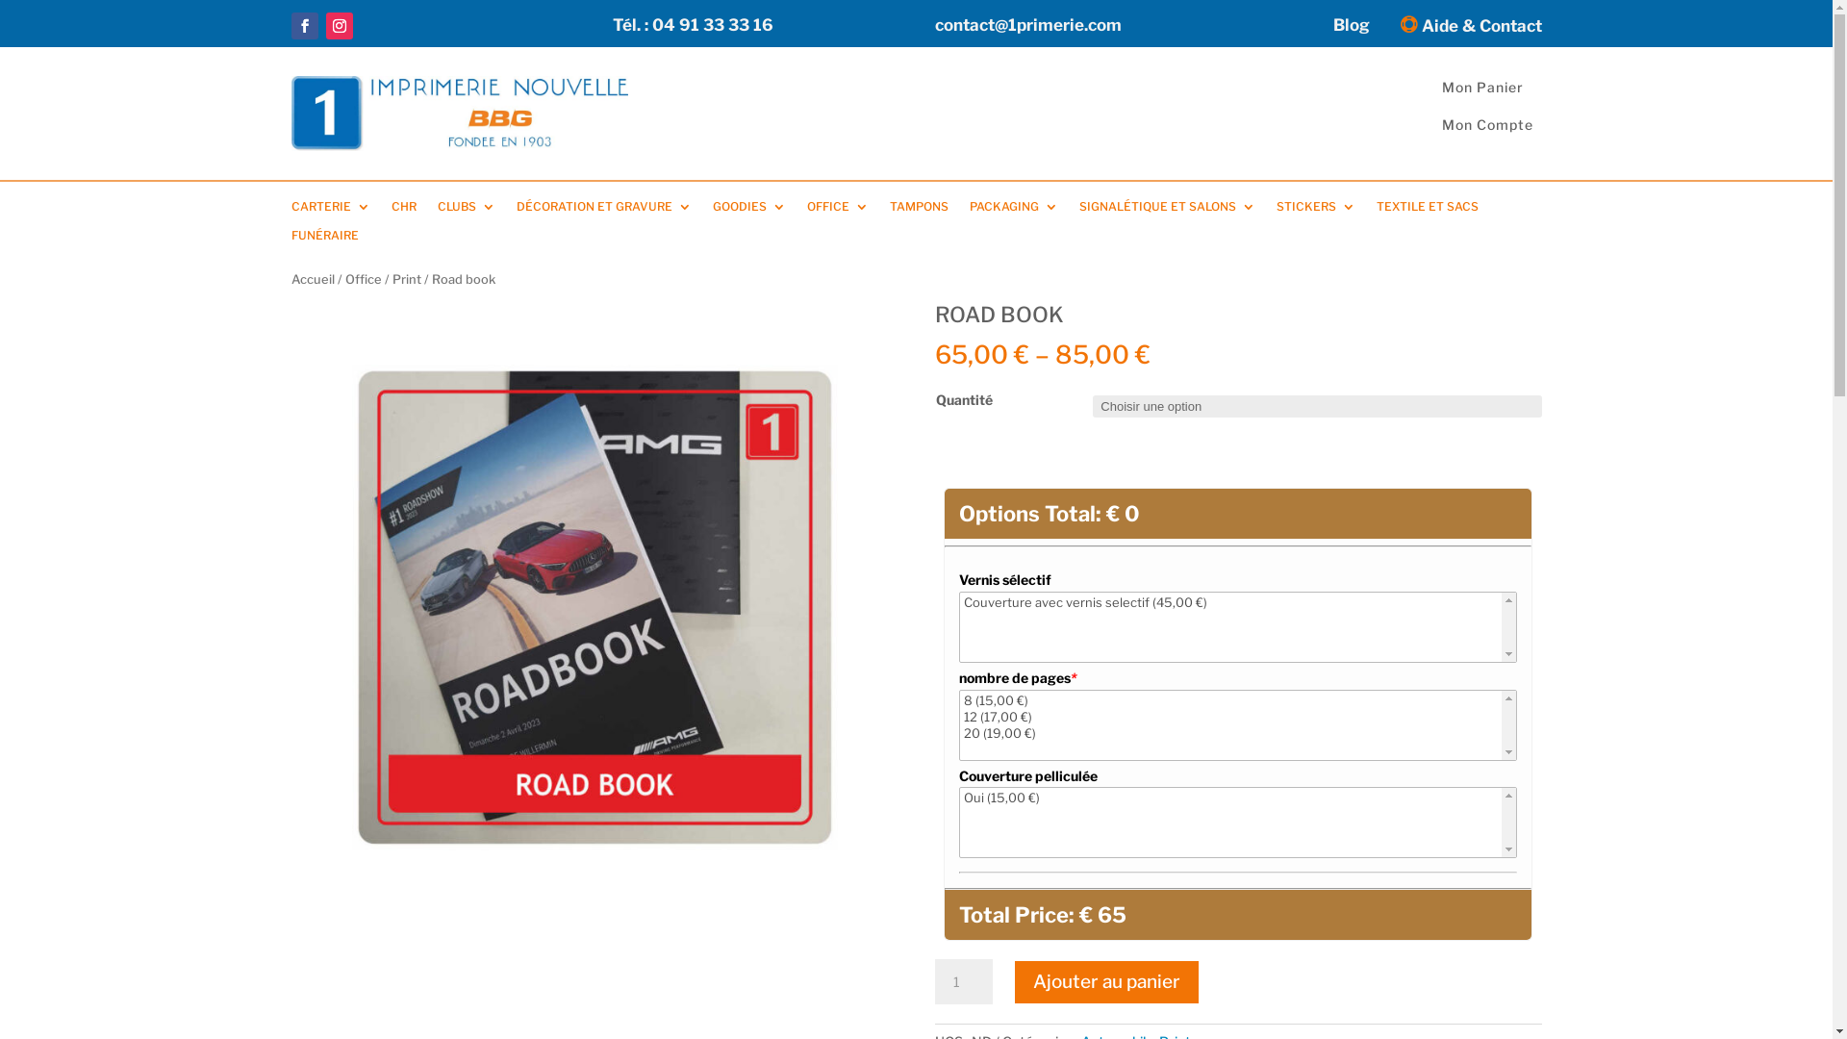 Image resolution: width=1847 pixels, height=1039 pixels. I want to click on Suivez sur Facebook, so click(304, 26).